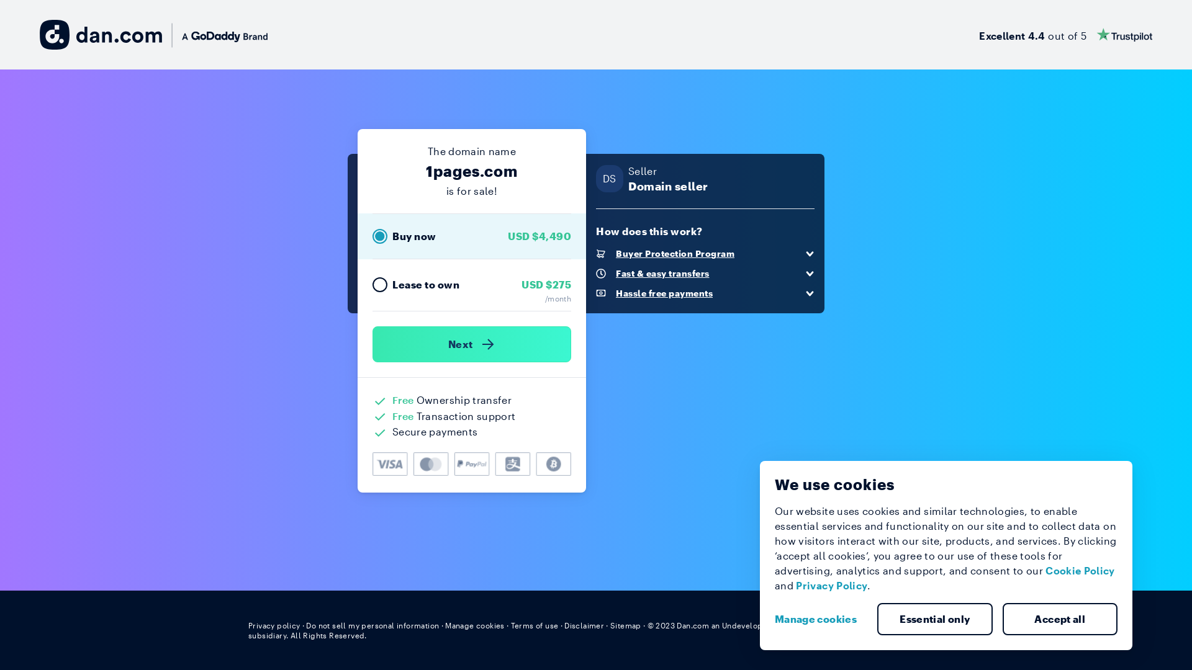 The image size is (1192, 670). Describe the element at coordinates (1060, 619) in the screenshot. I see `Accept all` at that location.